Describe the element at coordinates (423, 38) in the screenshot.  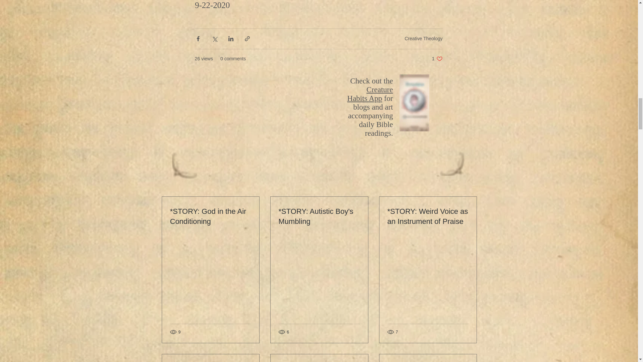
I see `App` at that location.